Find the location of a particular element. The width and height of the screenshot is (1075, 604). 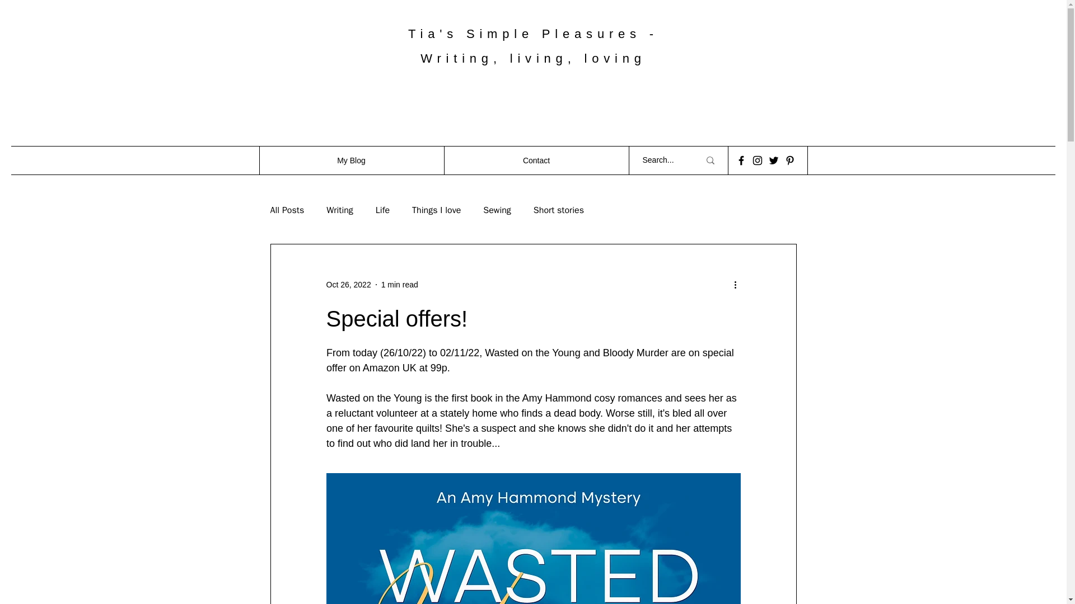

Things I love is located at coordinates (436, 210).